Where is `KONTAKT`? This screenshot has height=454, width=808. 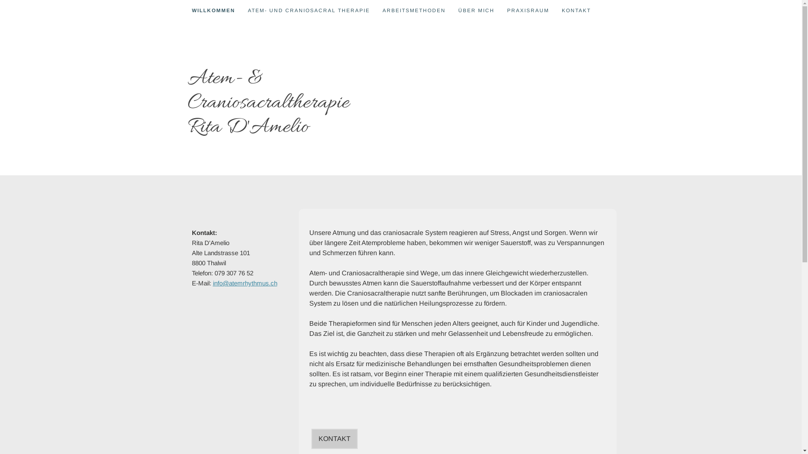
KONTAKT is located at coordinates (335, 439).